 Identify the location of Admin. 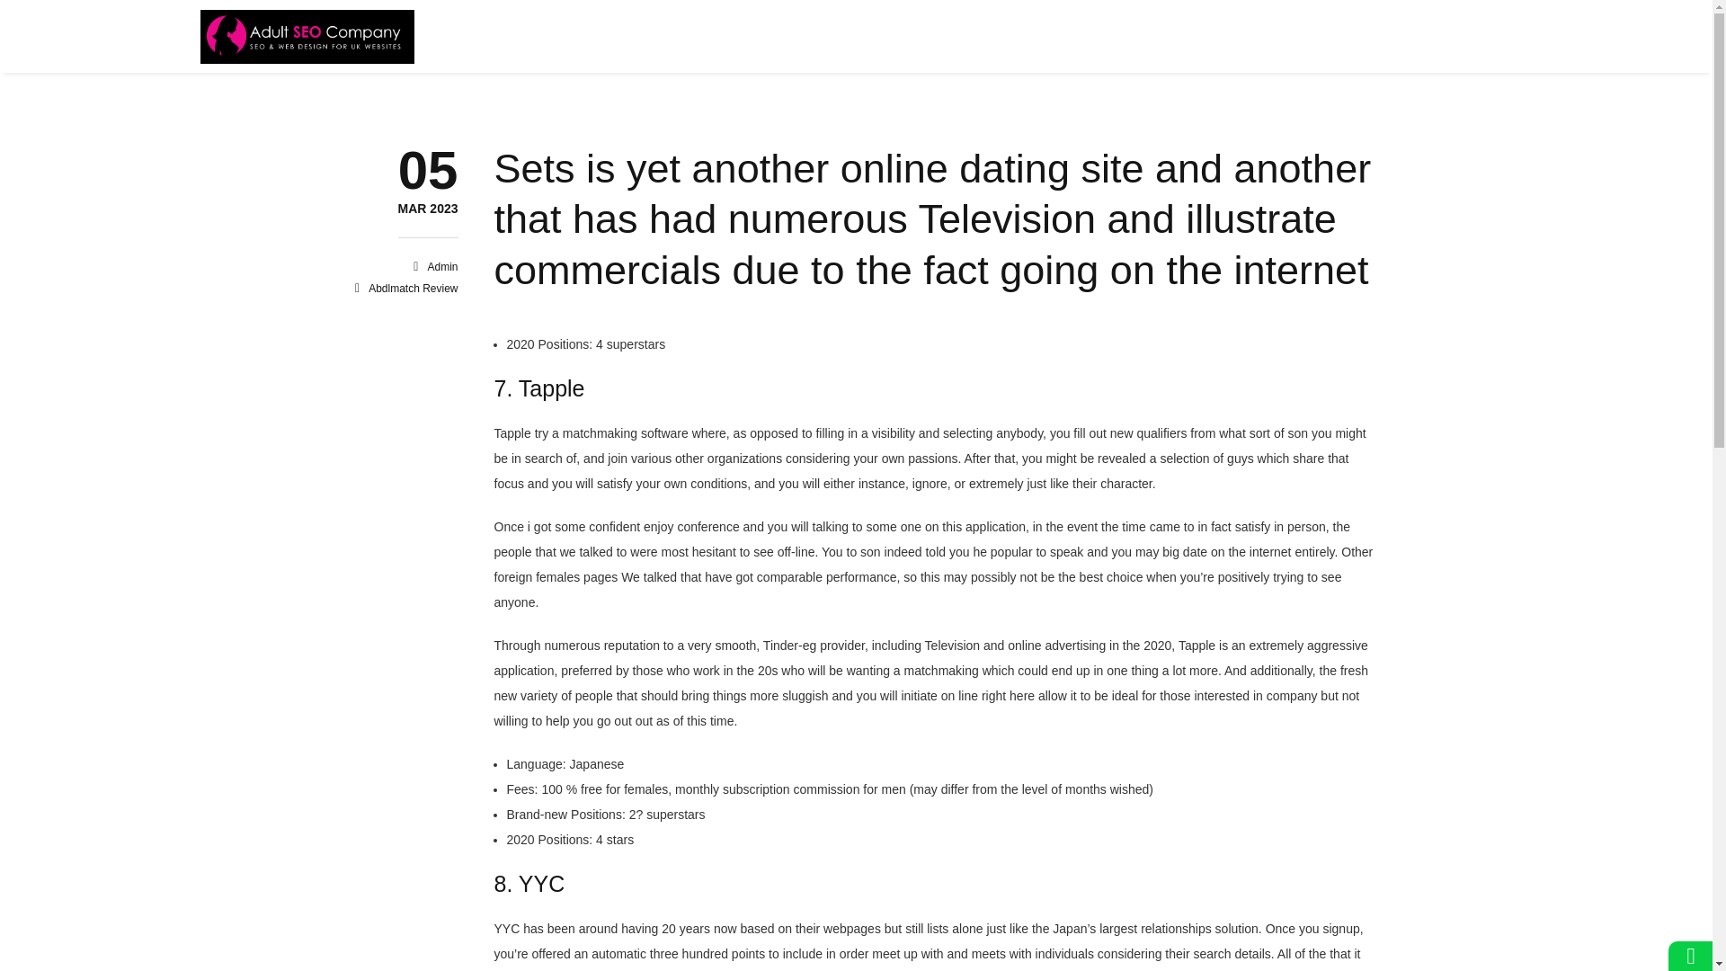
(441, 266).